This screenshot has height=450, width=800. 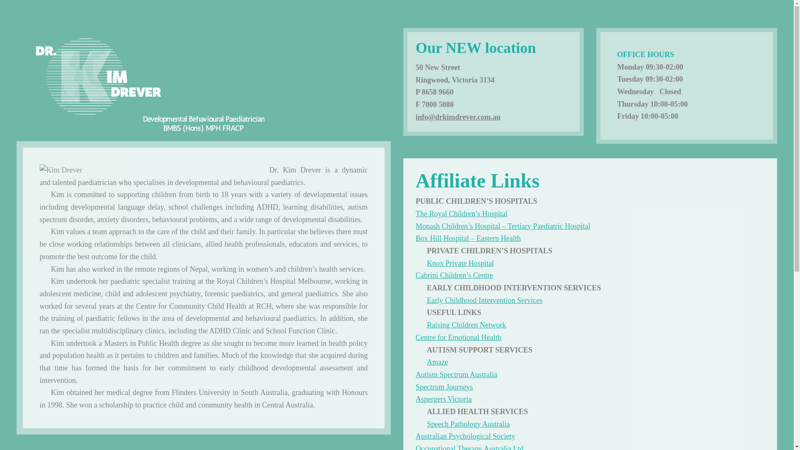 What do you see at coordinates (466, 436) in the screenshot?
I see `Australian Psychological Society` at bounding box center [466, 436].